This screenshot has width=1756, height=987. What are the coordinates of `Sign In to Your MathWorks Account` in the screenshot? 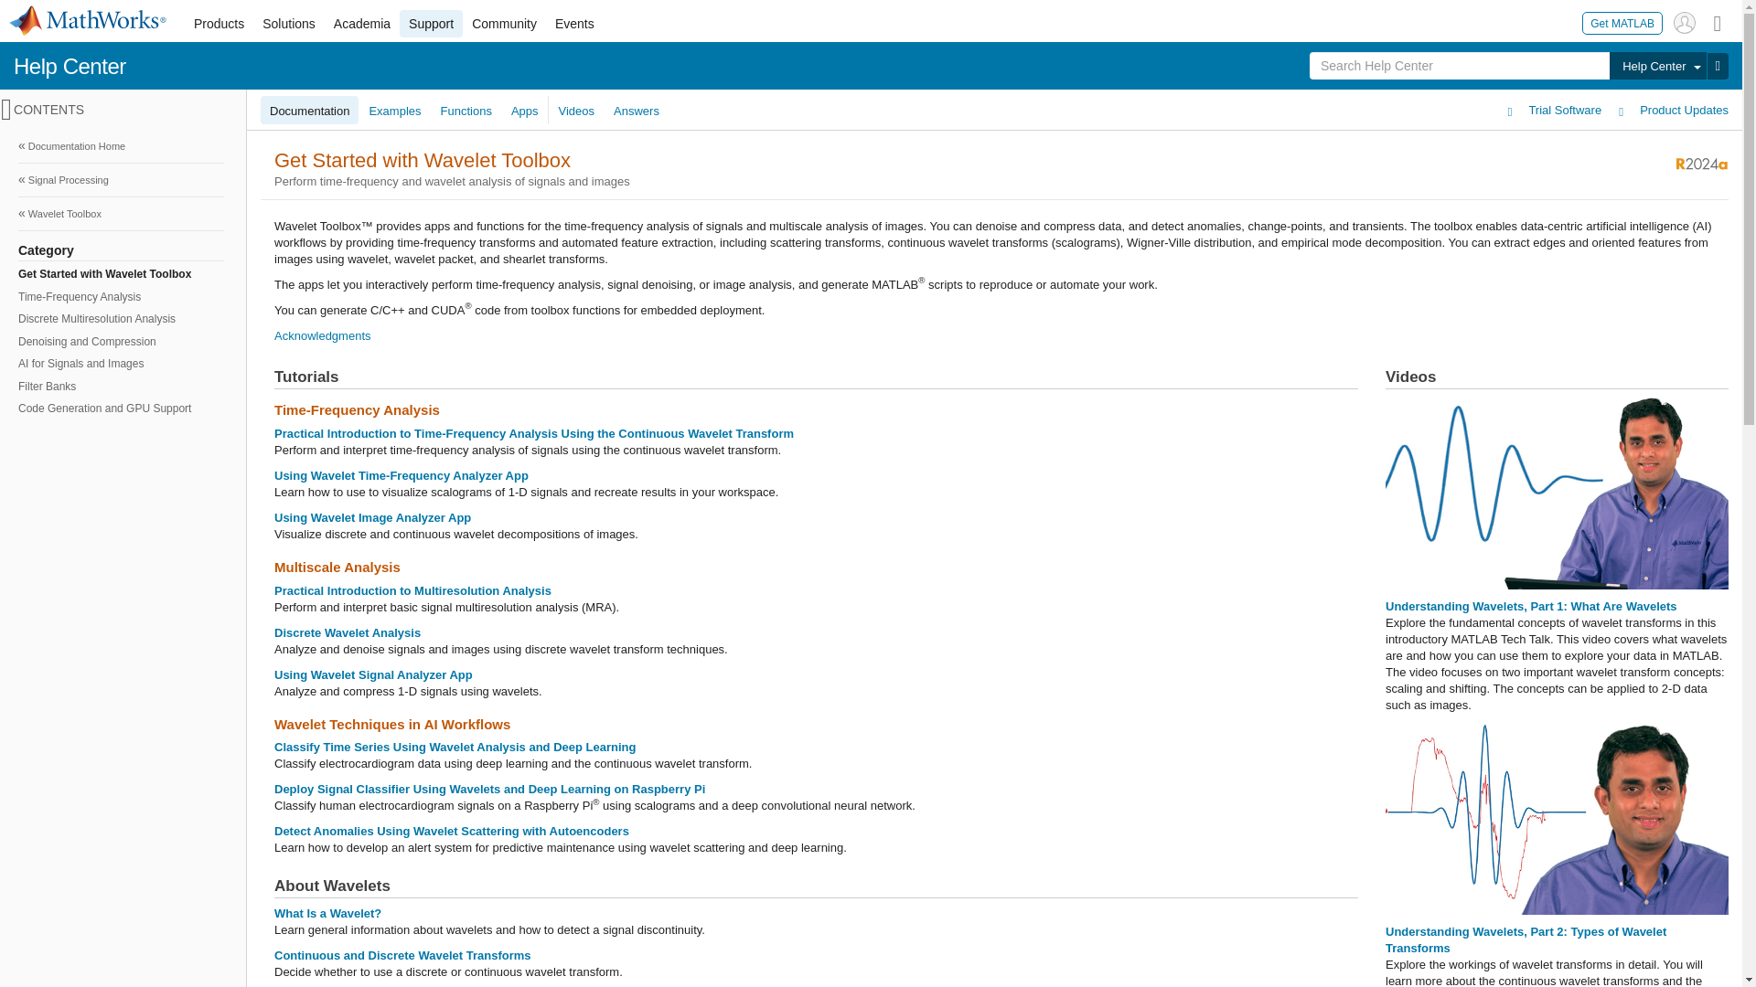 It's located at (1685, 22).